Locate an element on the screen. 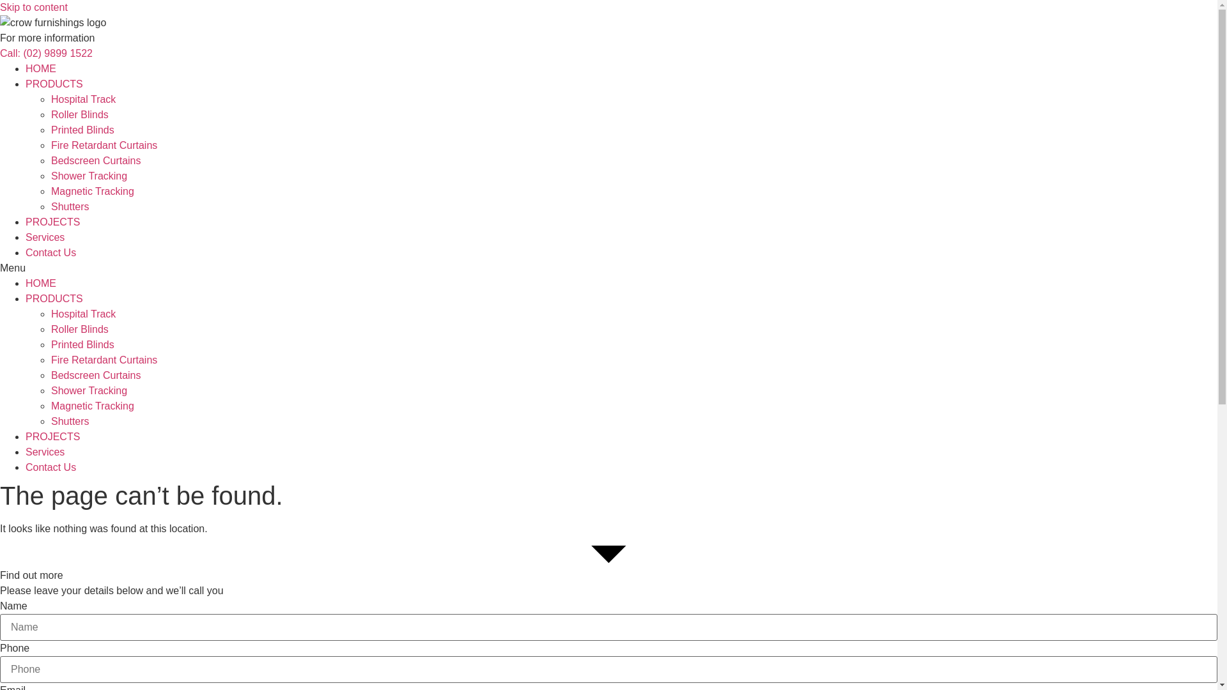  Shutters is located at coordinates (70, 207).